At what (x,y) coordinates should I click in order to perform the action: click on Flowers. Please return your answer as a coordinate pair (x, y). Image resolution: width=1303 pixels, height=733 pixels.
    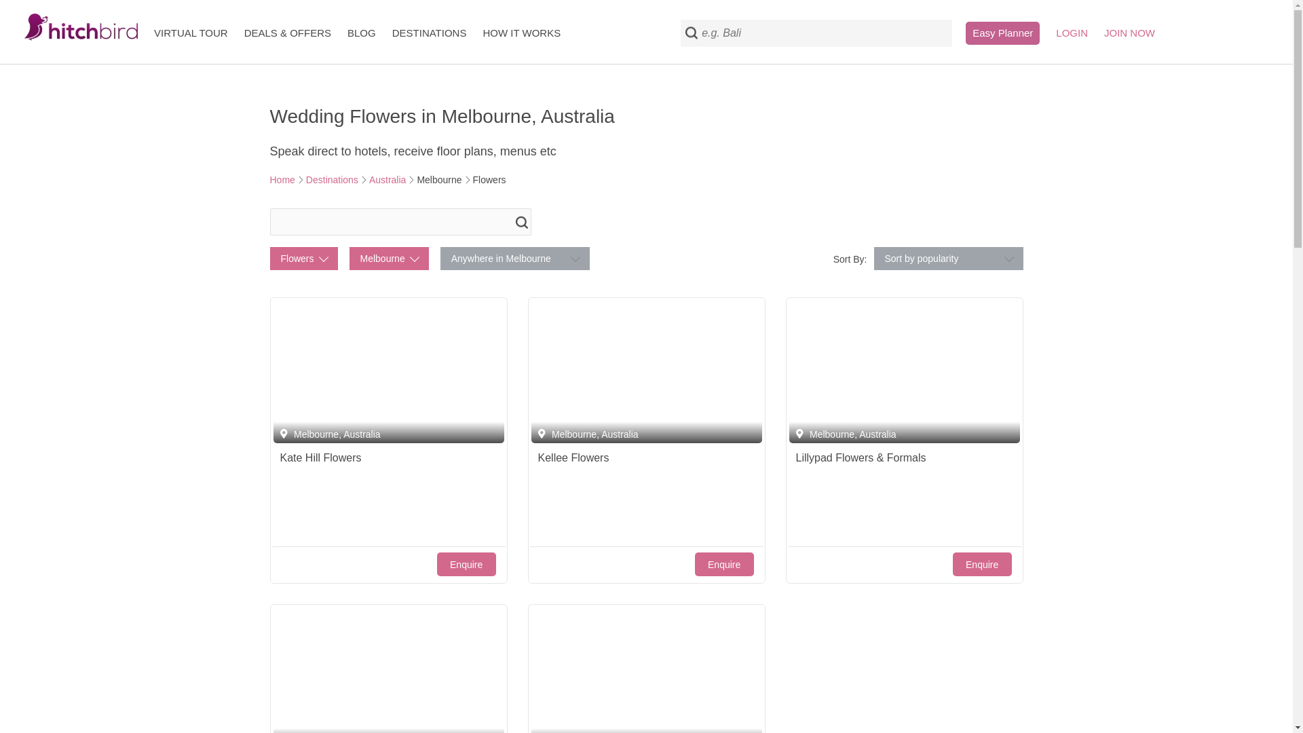
    Looking at the image, I should click on (303, 258).